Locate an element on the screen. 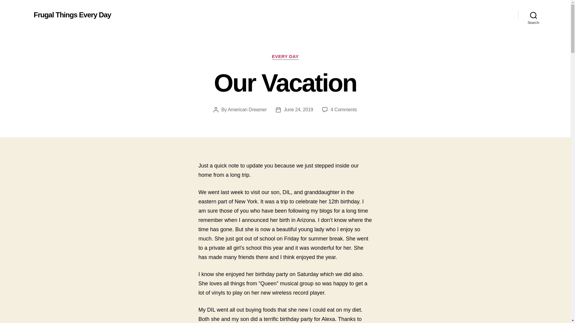  June 24, 2019 is located at coordinates (72, 15).